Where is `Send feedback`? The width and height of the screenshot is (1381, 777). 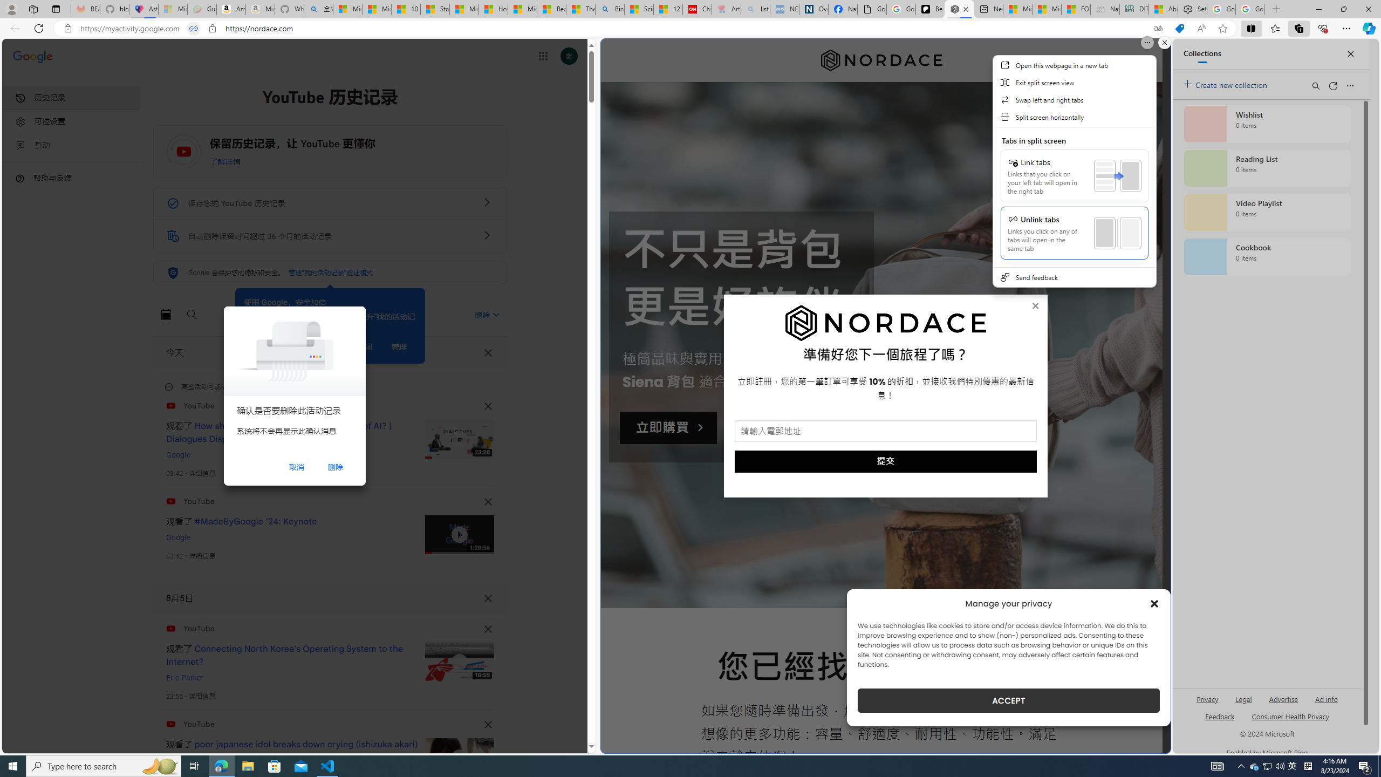
Send feedback is located at coordinates (1074, 277).